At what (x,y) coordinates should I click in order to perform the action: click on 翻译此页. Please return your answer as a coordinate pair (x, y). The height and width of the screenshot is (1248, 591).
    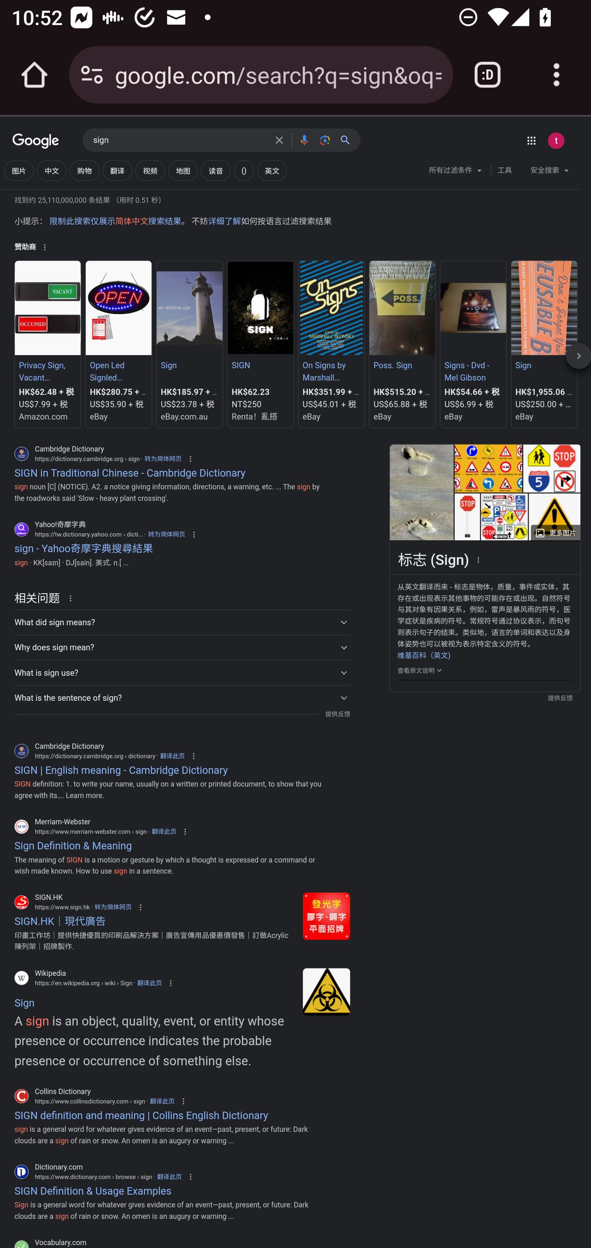
    Looking at the image, I should click on (169, 1177).